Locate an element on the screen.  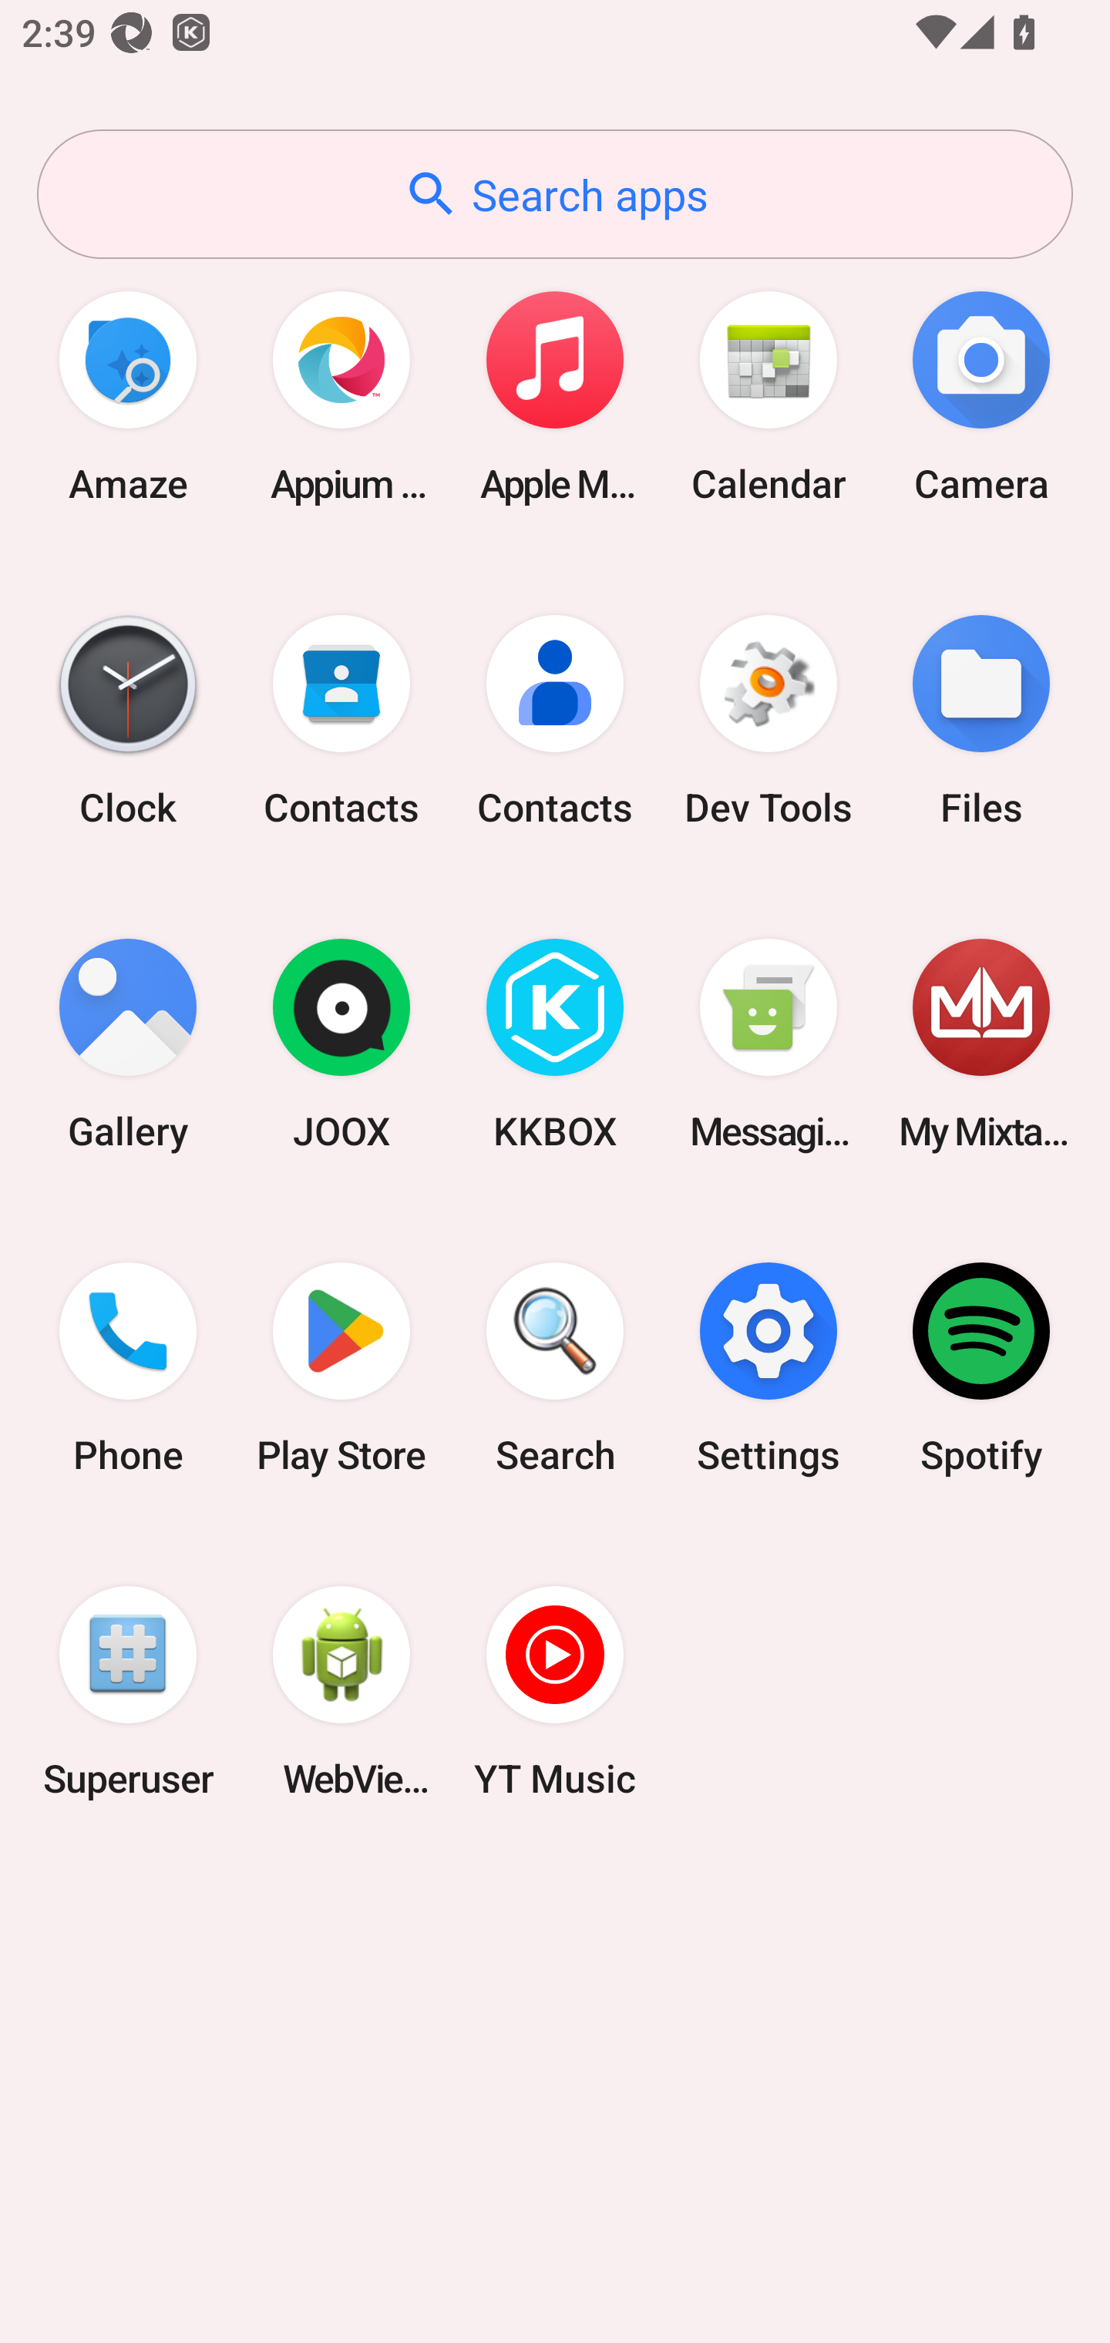
YT Music is located at coordinates (555, 1691).